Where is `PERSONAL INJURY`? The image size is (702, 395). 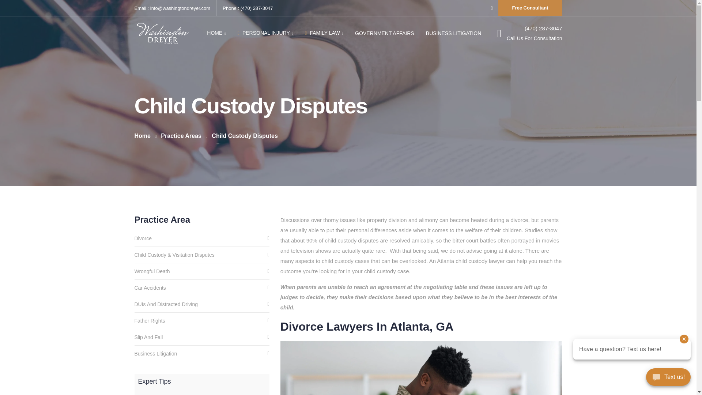
PERSONAL INJURY is located at coordinates (530, 8).